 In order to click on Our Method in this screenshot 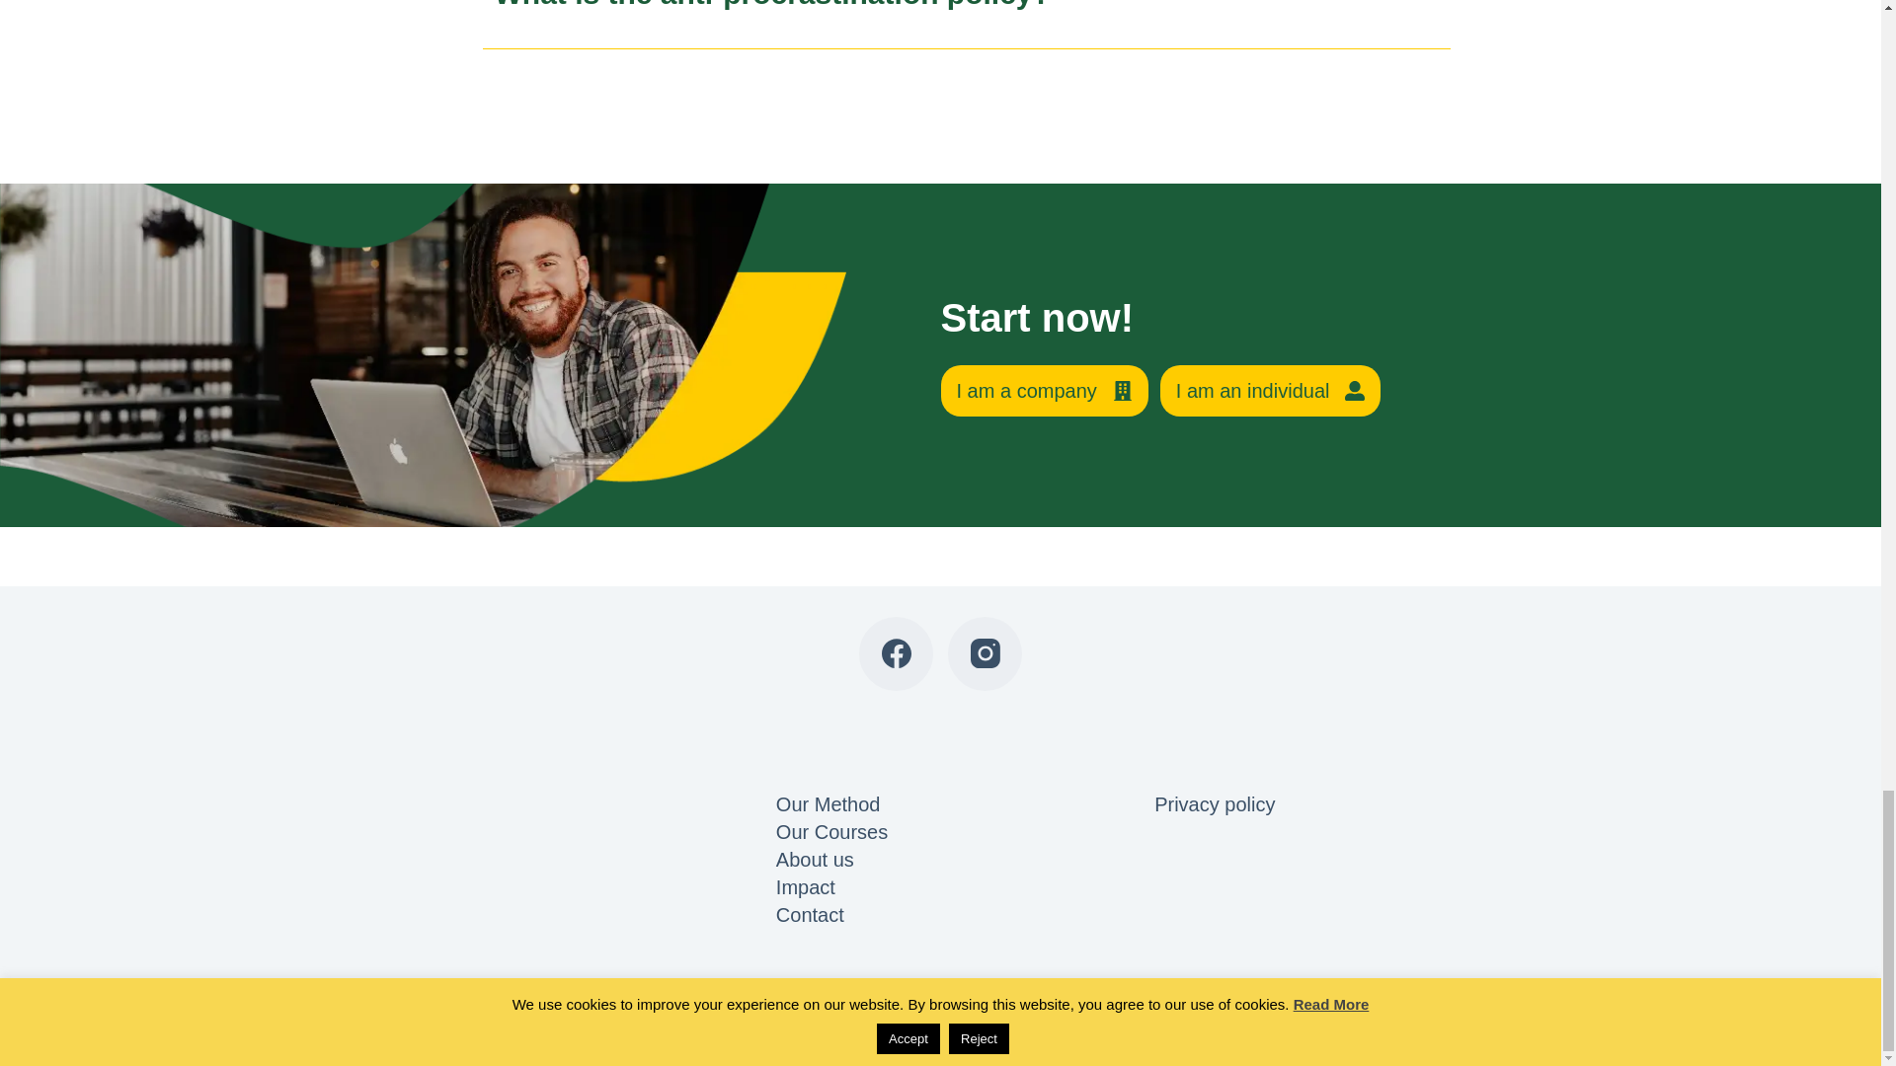, I will do `click(828, 803)`.